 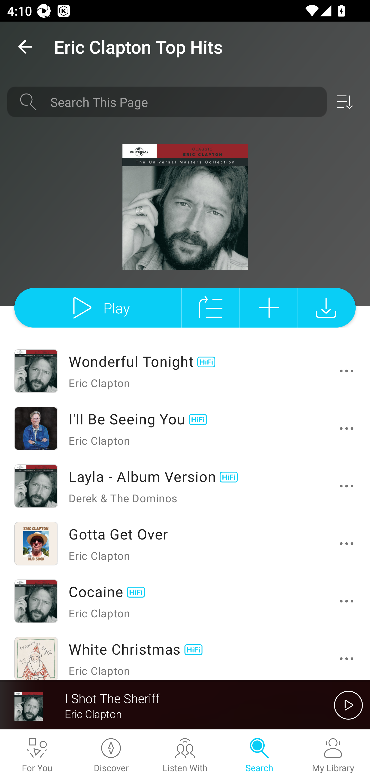 I want to click on Cocaine Eric Clapton 更多操作選項, so click(x=185, y=601).